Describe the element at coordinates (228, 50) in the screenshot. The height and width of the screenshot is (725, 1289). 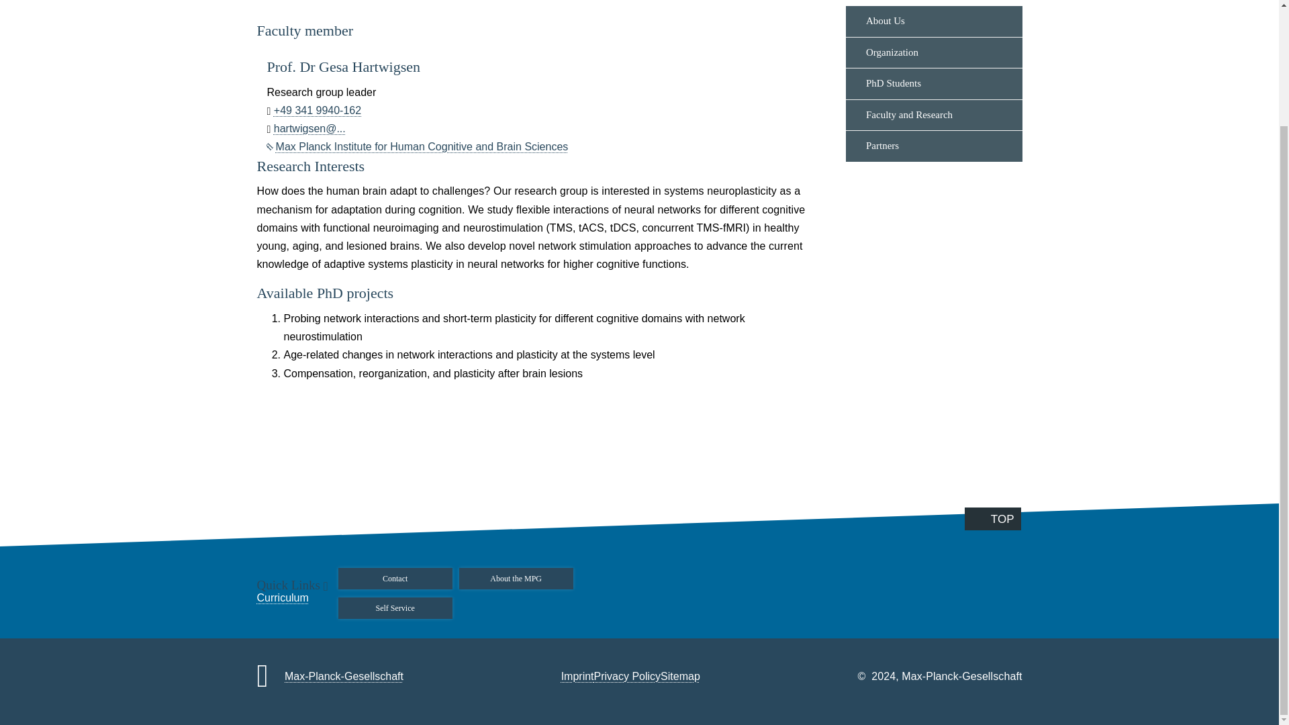
I see `LinkedIn` at that location.